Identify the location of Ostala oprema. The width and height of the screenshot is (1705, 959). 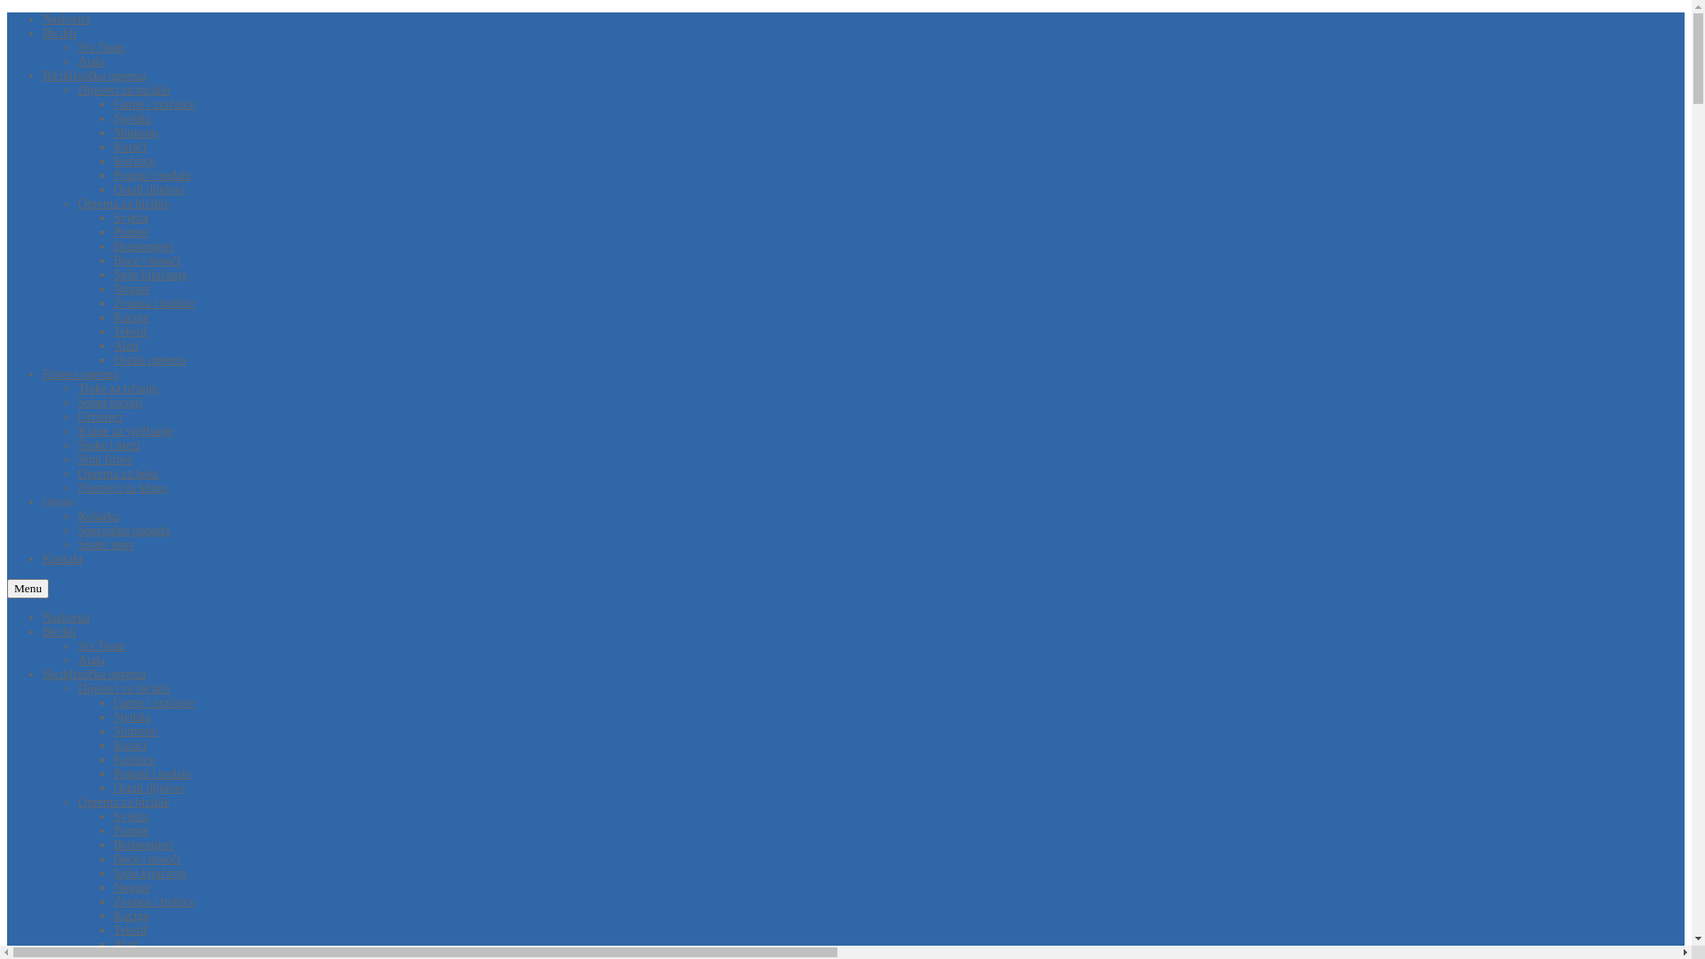
(149, 361).